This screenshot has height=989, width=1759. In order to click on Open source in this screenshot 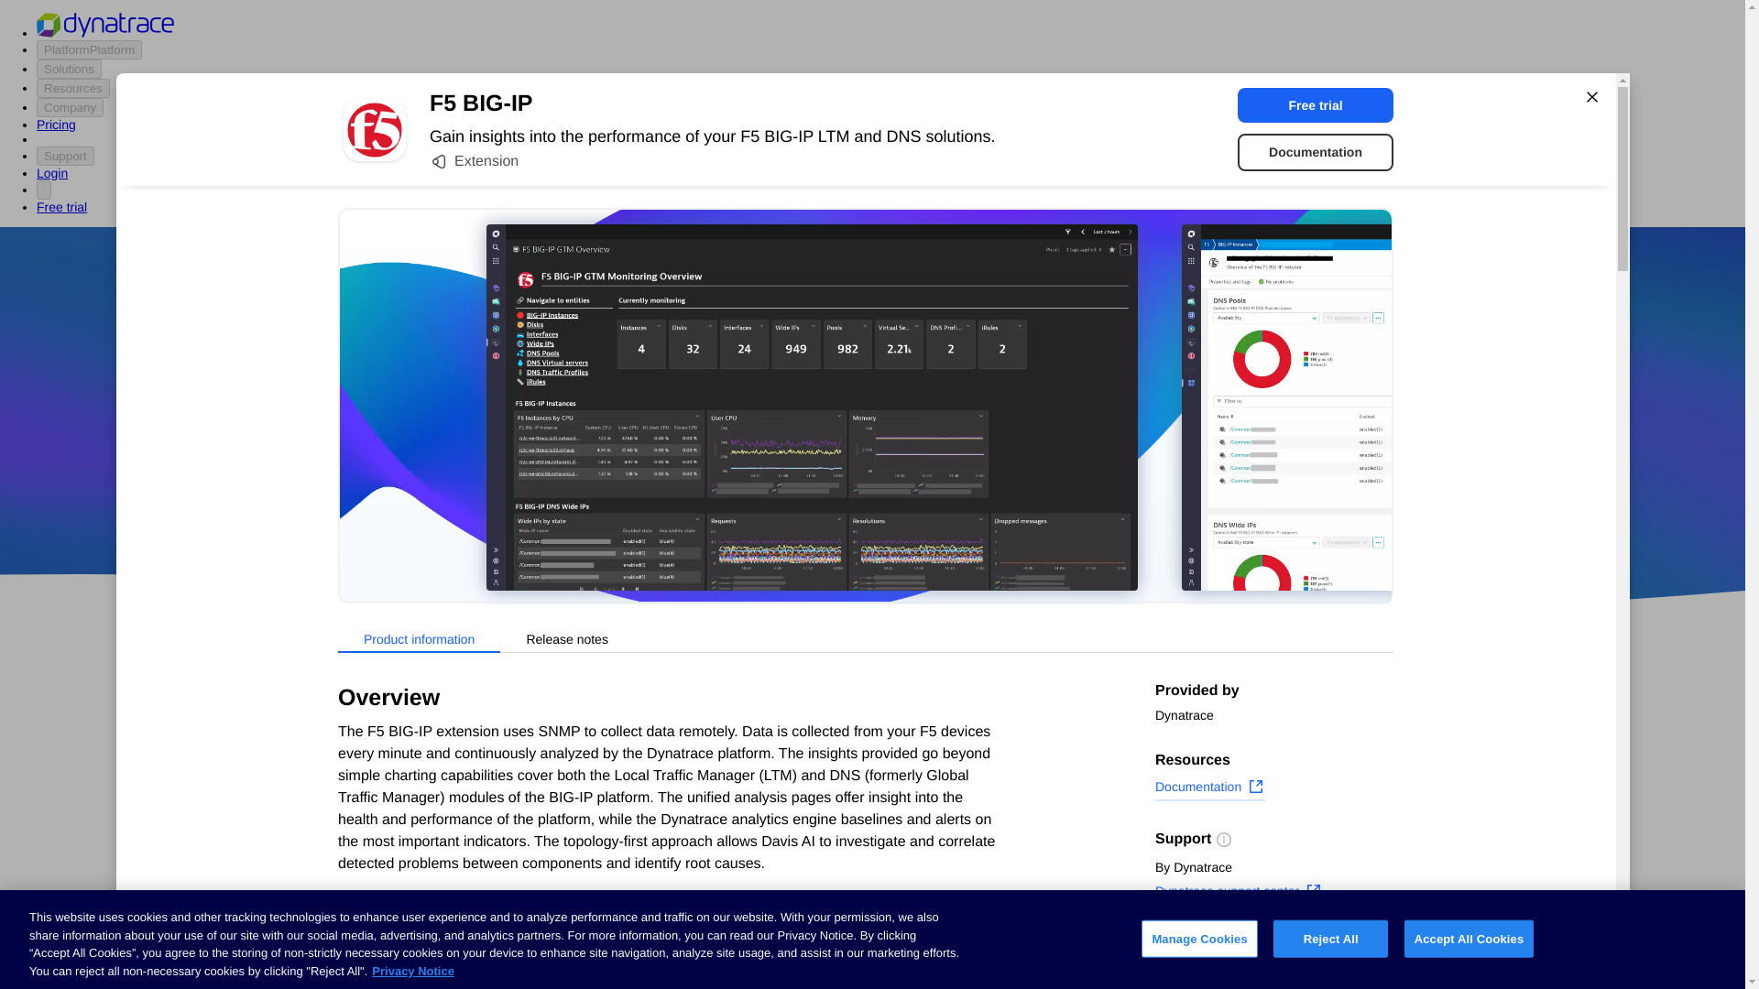, I will do `click(1091, 505)`.